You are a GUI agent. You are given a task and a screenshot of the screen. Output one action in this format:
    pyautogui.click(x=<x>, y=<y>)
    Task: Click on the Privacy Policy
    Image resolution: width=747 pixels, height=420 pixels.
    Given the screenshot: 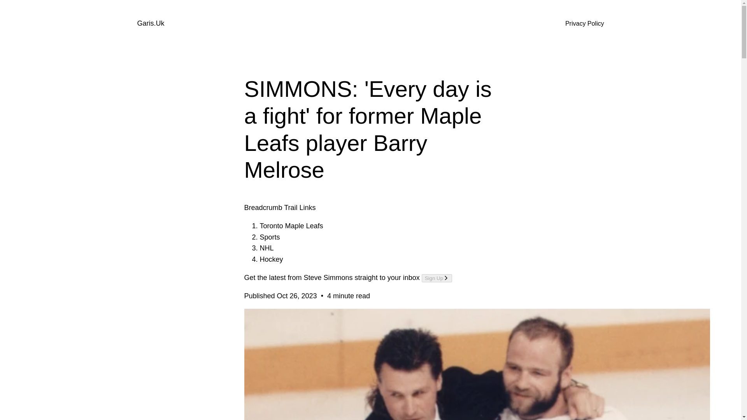 What is the action you would take?
    pyautogui.click(x=585, y=23)
    